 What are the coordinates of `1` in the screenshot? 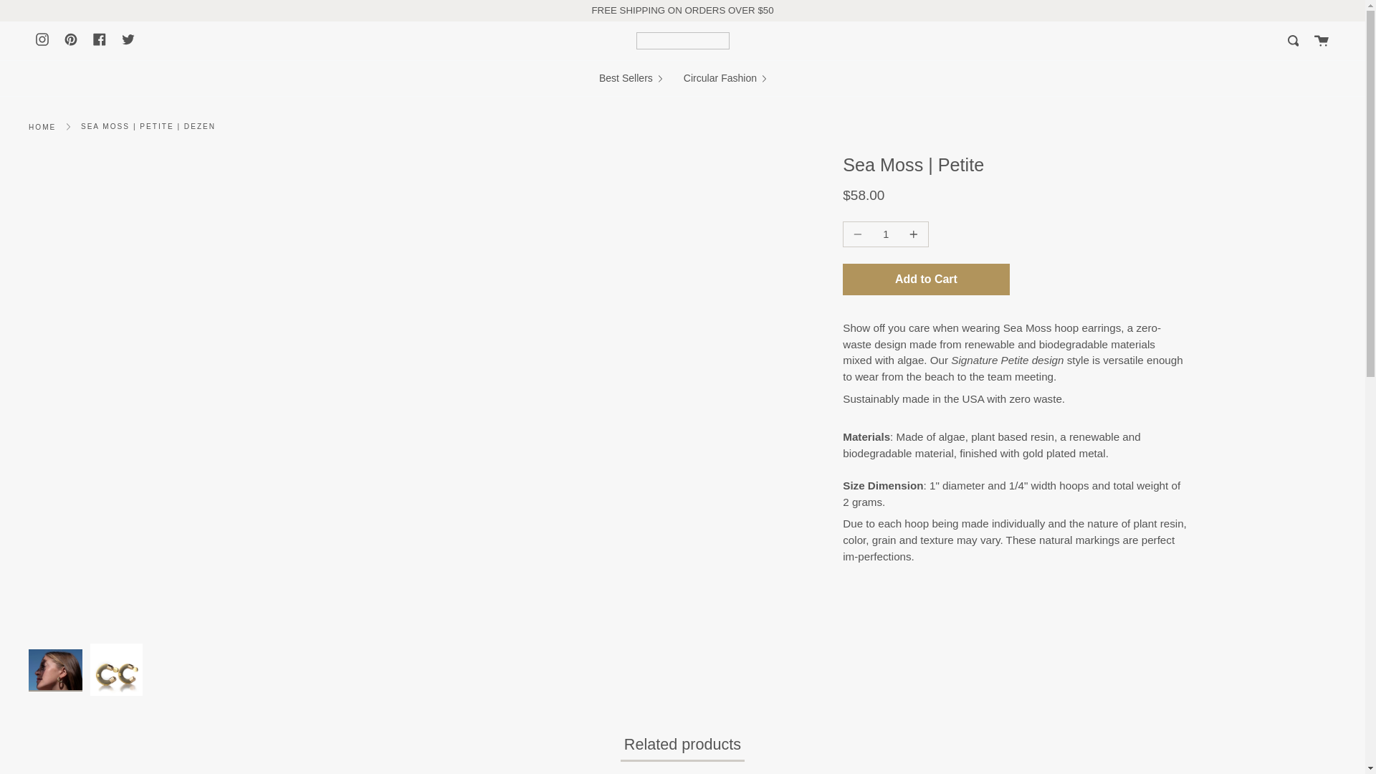 It's located at (886, 234).